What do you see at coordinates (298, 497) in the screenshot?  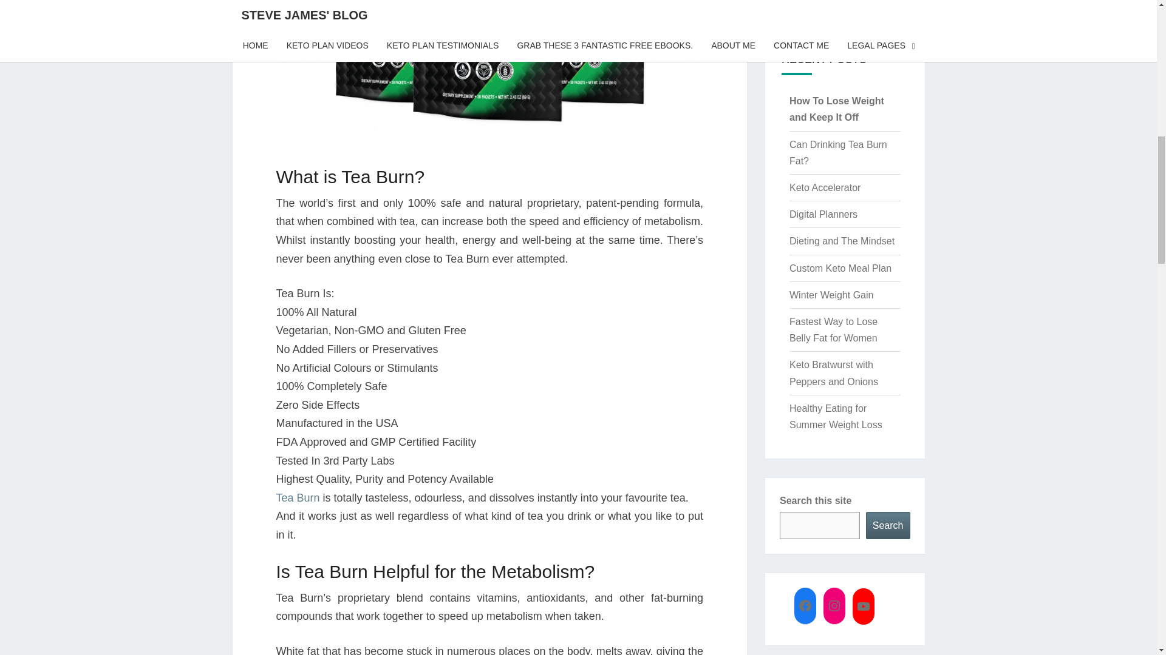 I see `Tea Burn` at bounding box center [298, 497].